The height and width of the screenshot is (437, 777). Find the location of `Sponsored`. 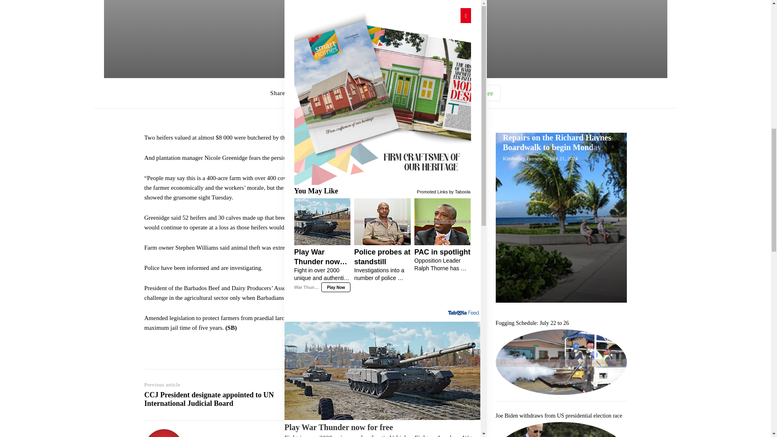

Sponsored is located at coordinates (469, 30).